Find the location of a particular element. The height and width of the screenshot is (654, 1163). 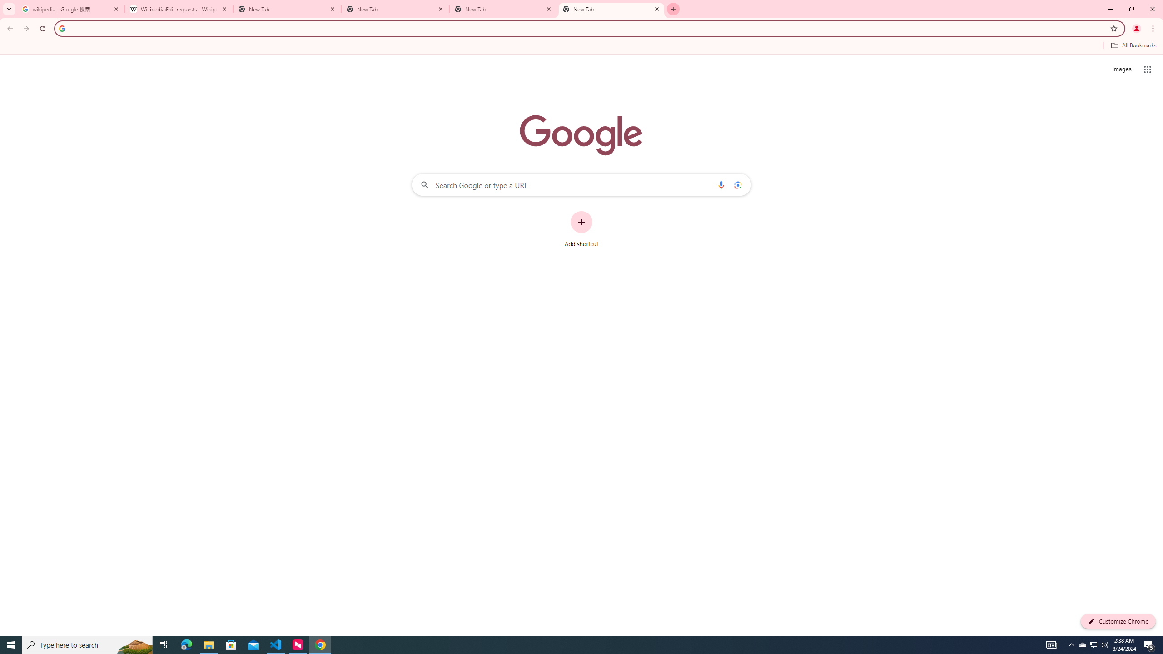

Google apps is located at coordinates (1148, 69).